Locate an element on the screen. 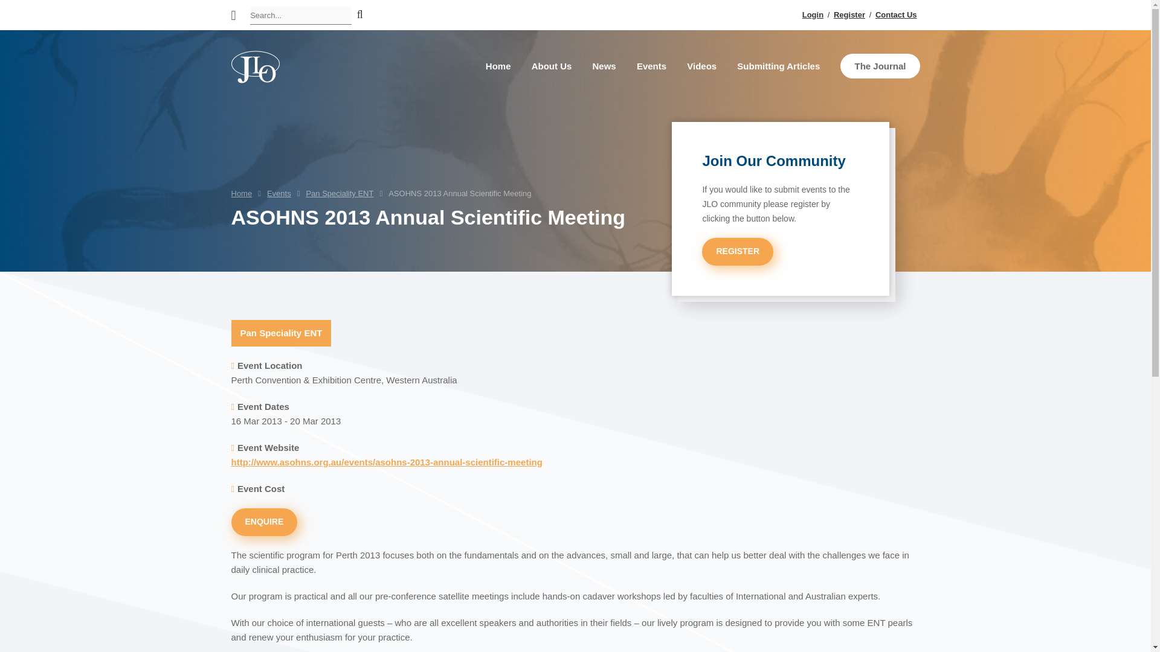 The height and width of the screenshot is (652, 1160). Submitting Articles is located at coordinates (778, 66).